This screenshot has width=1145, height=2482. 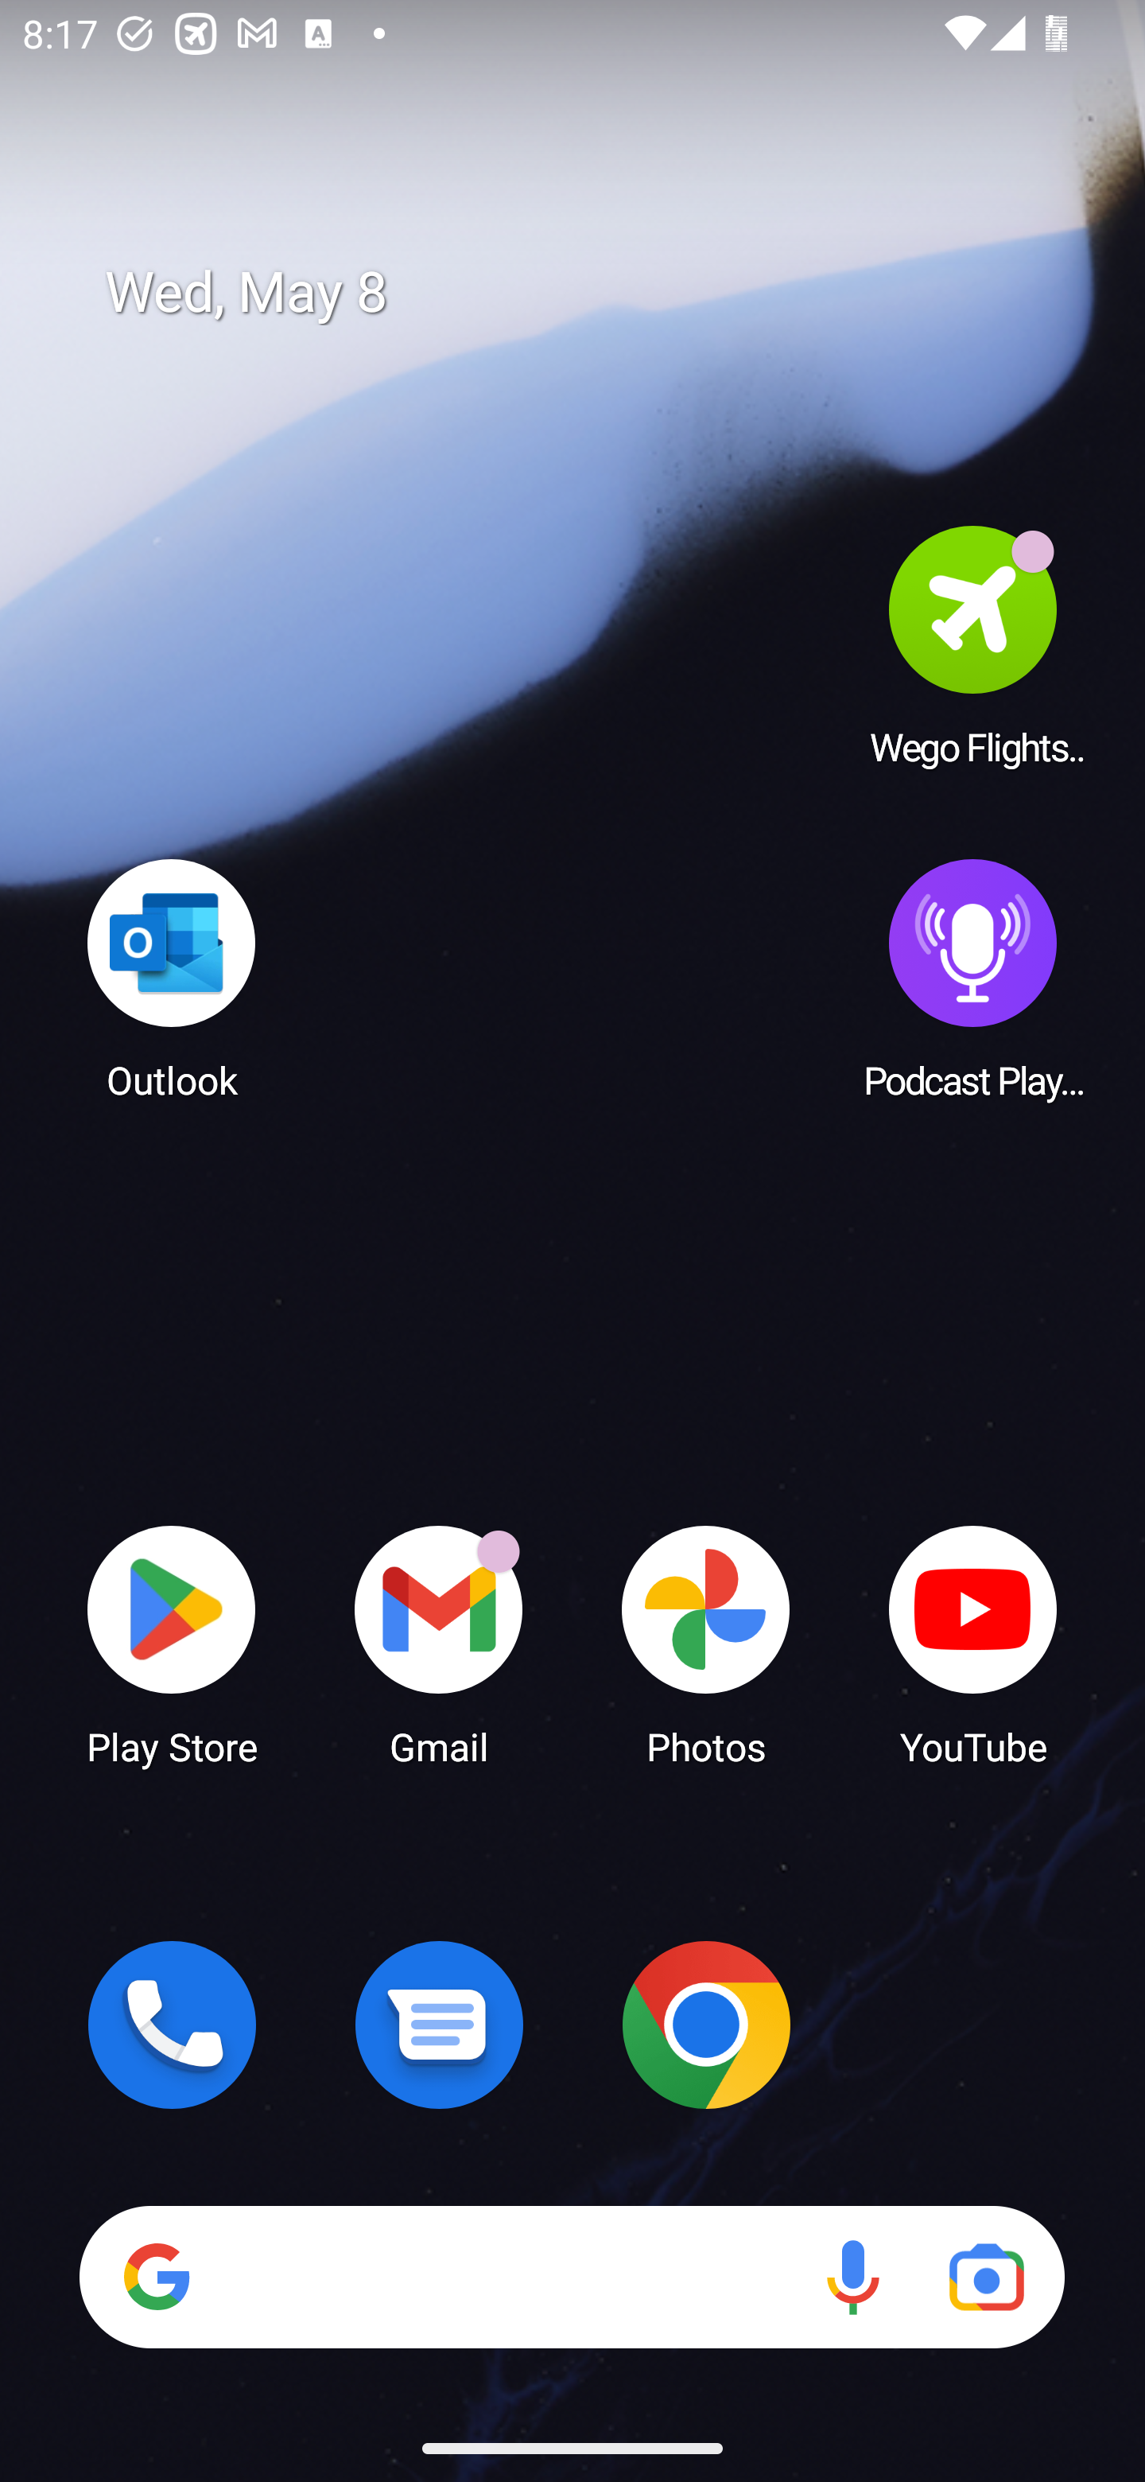 I want to click on Phone, so click(x=172, y=2025).